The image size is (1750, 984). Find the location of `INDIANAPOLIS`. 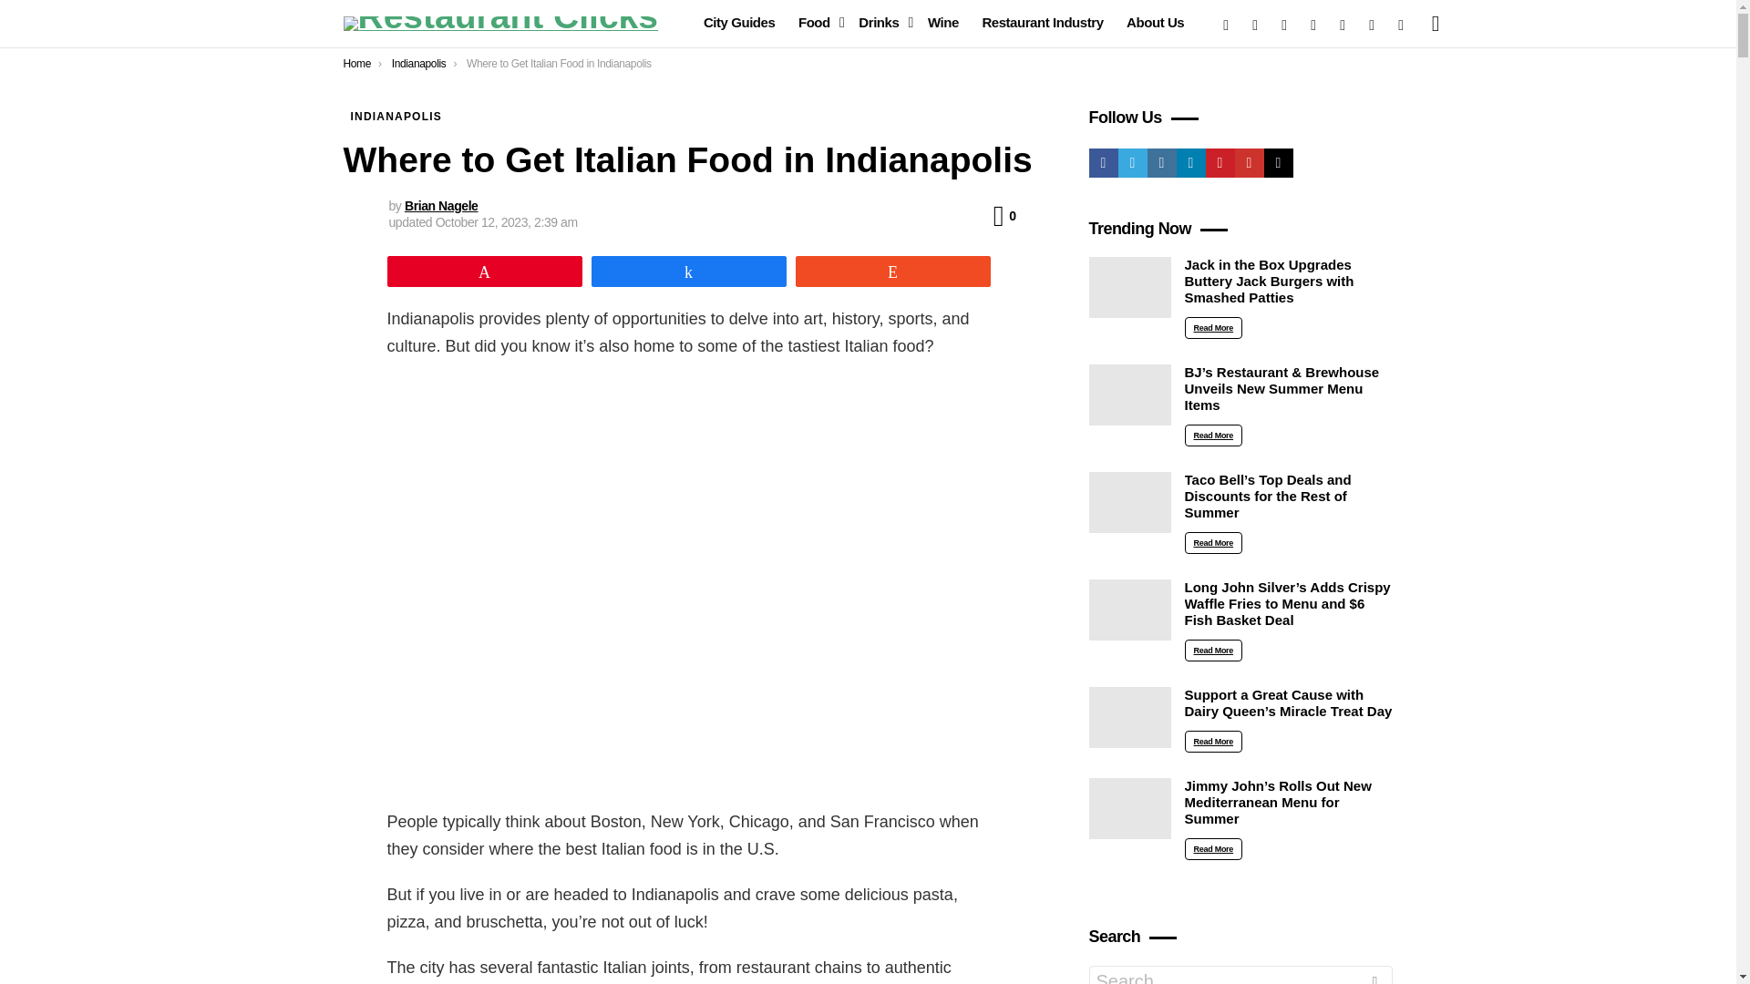

INDIANAPOLIS is located at coordinates (396, 117).